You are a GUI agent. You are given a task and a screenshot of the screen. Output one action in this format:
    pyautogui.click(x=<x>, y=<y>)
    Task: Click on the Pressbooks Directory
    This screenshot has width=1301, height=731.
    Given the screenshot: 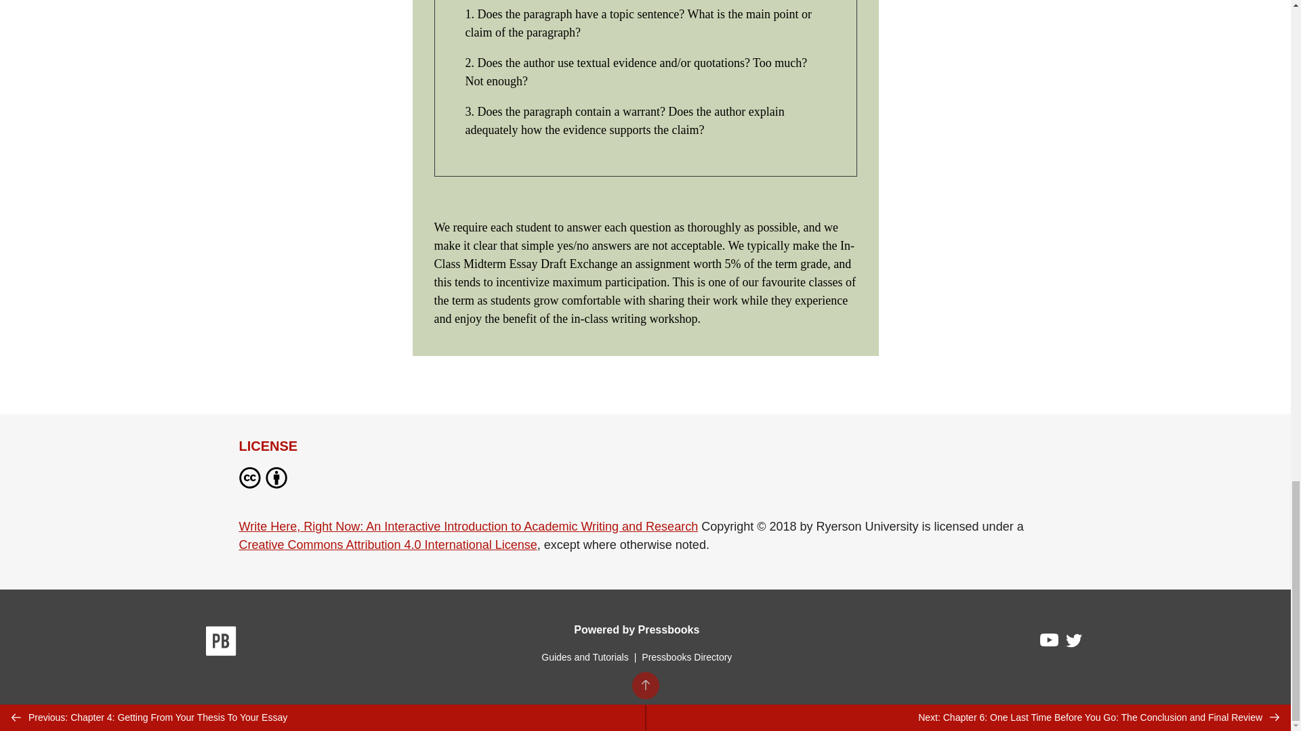 What is the action you would take?
    pyautogui.click(x=686, y=657)
    